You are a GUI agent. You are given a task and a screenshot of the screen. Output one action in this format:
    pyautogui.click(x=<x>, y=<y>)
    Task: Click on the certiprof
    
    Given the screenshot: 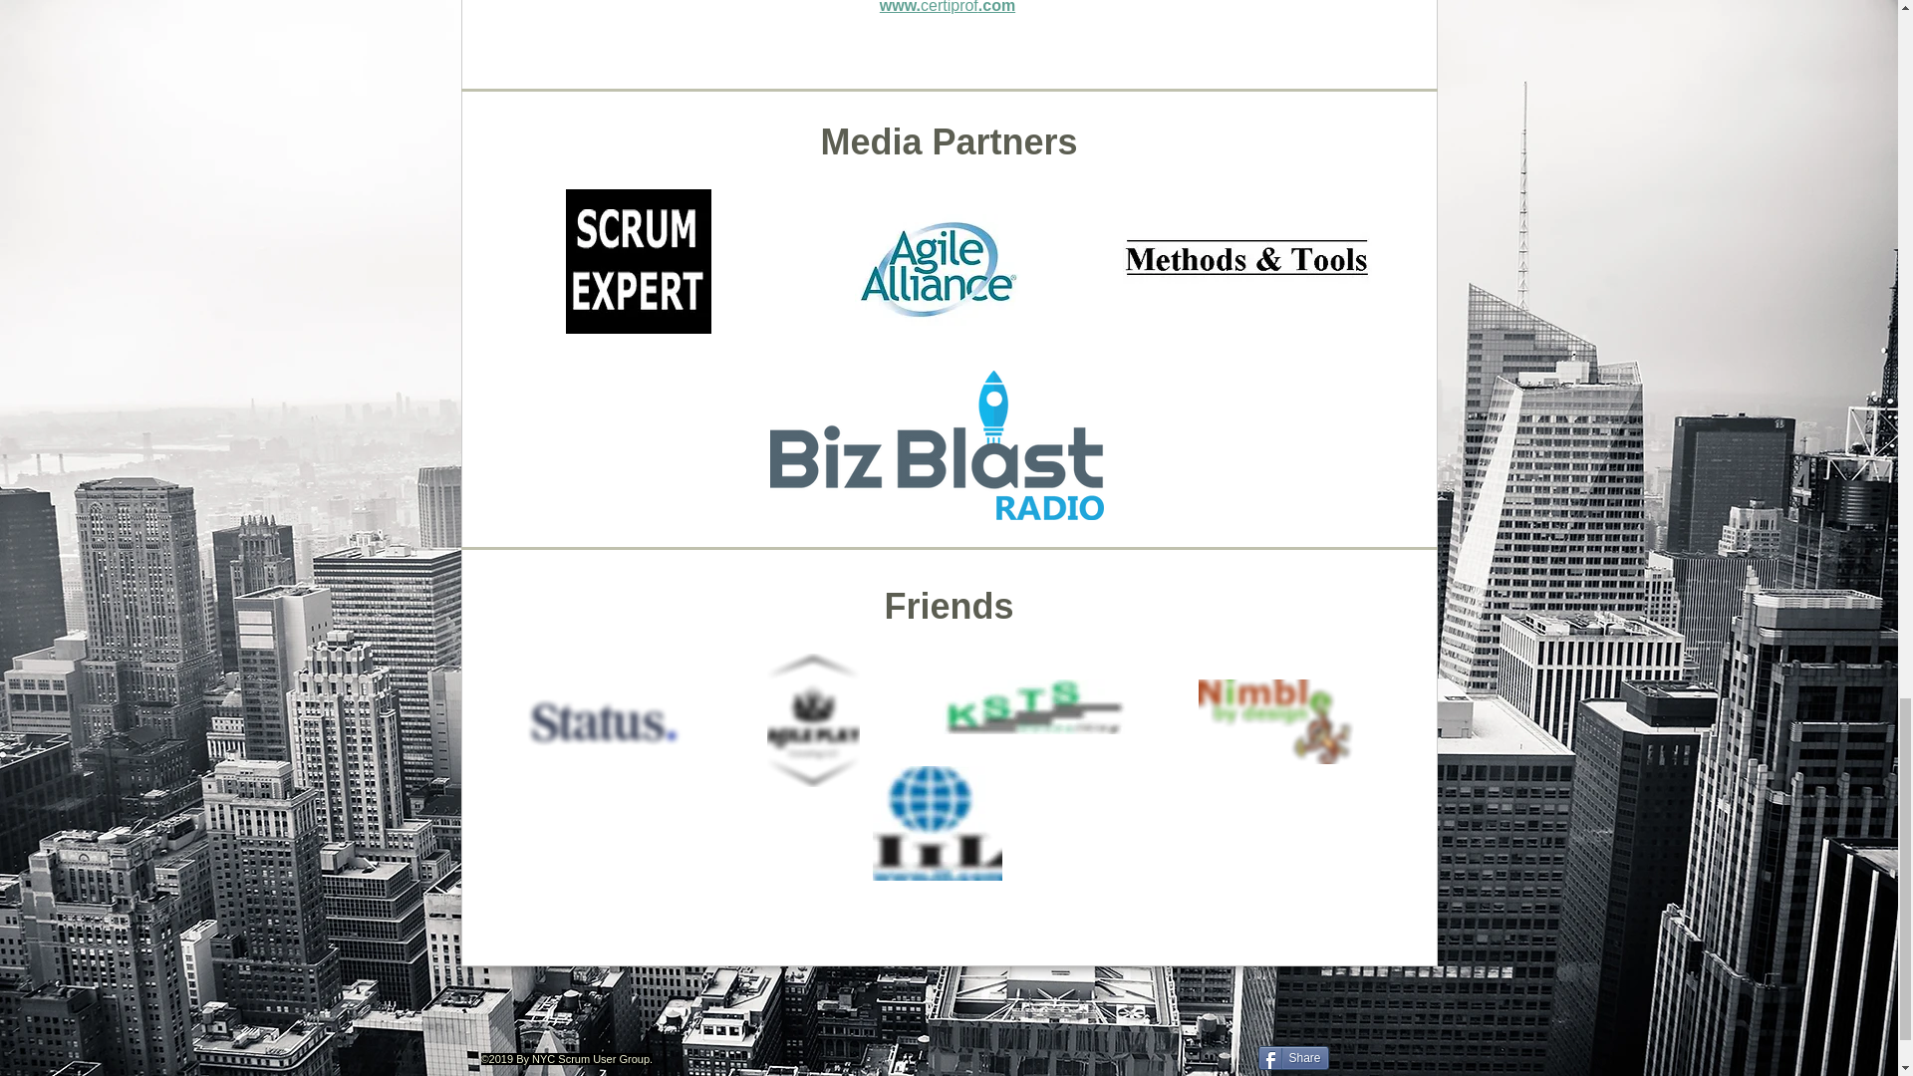 What is the action you would take?
    pyautogui.click(x=949, y=7)
    